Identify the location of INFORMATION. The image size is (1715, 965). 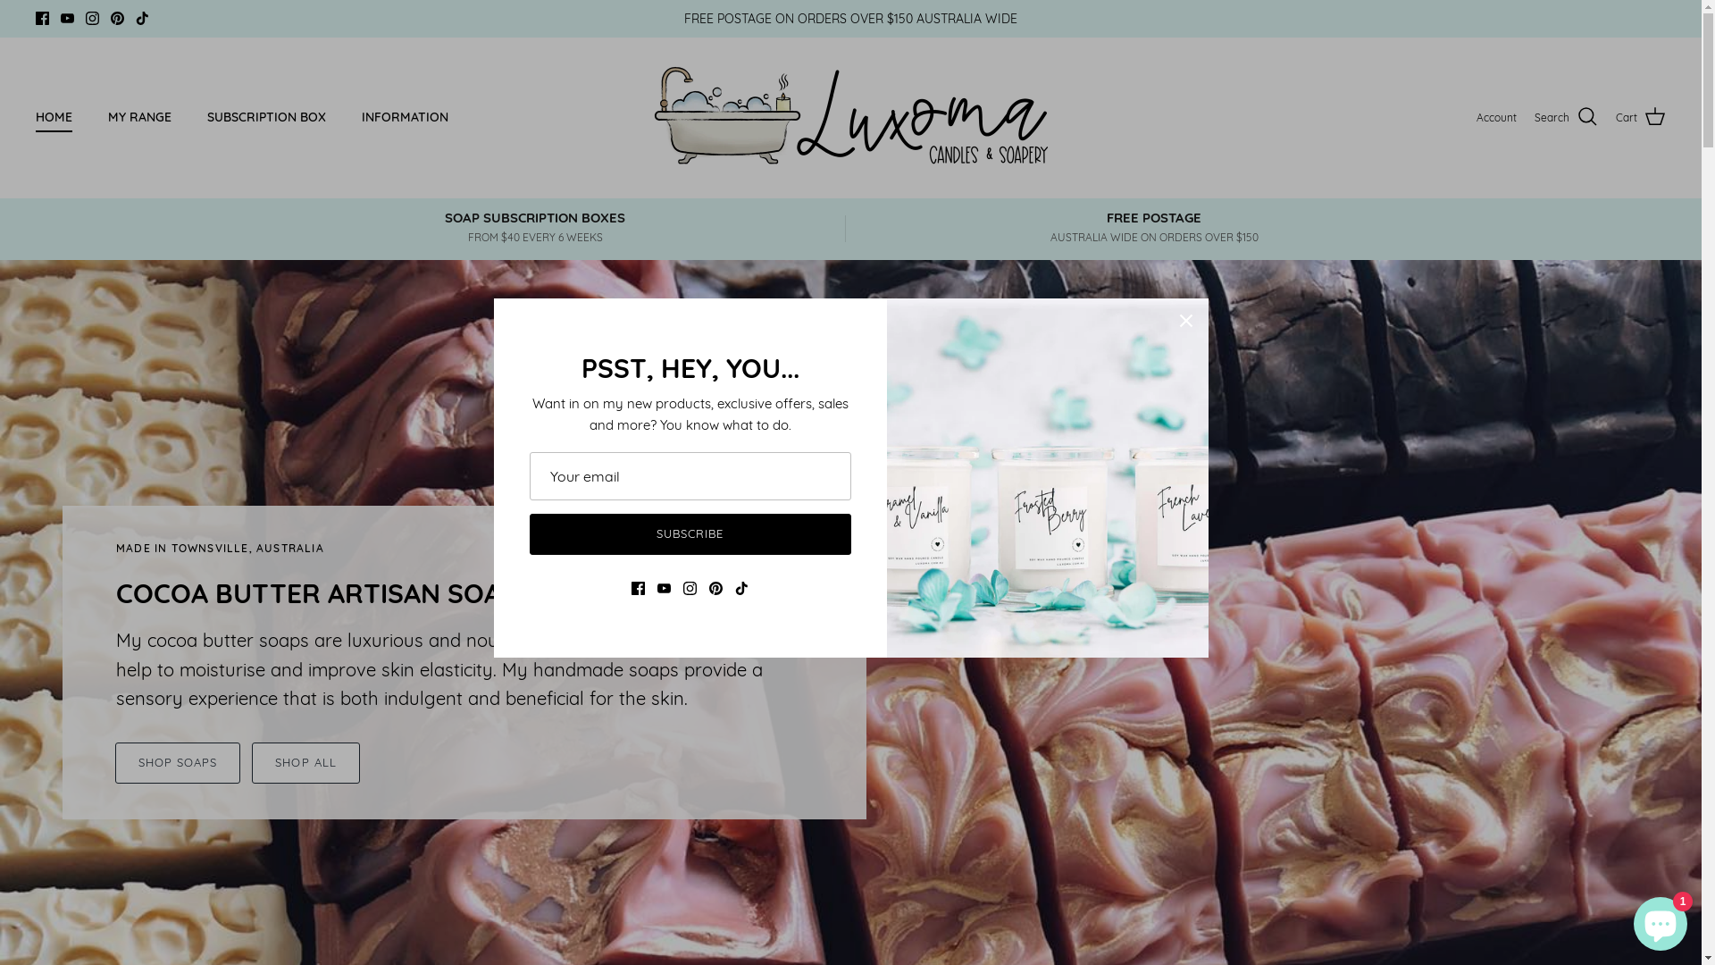
(406, 118).